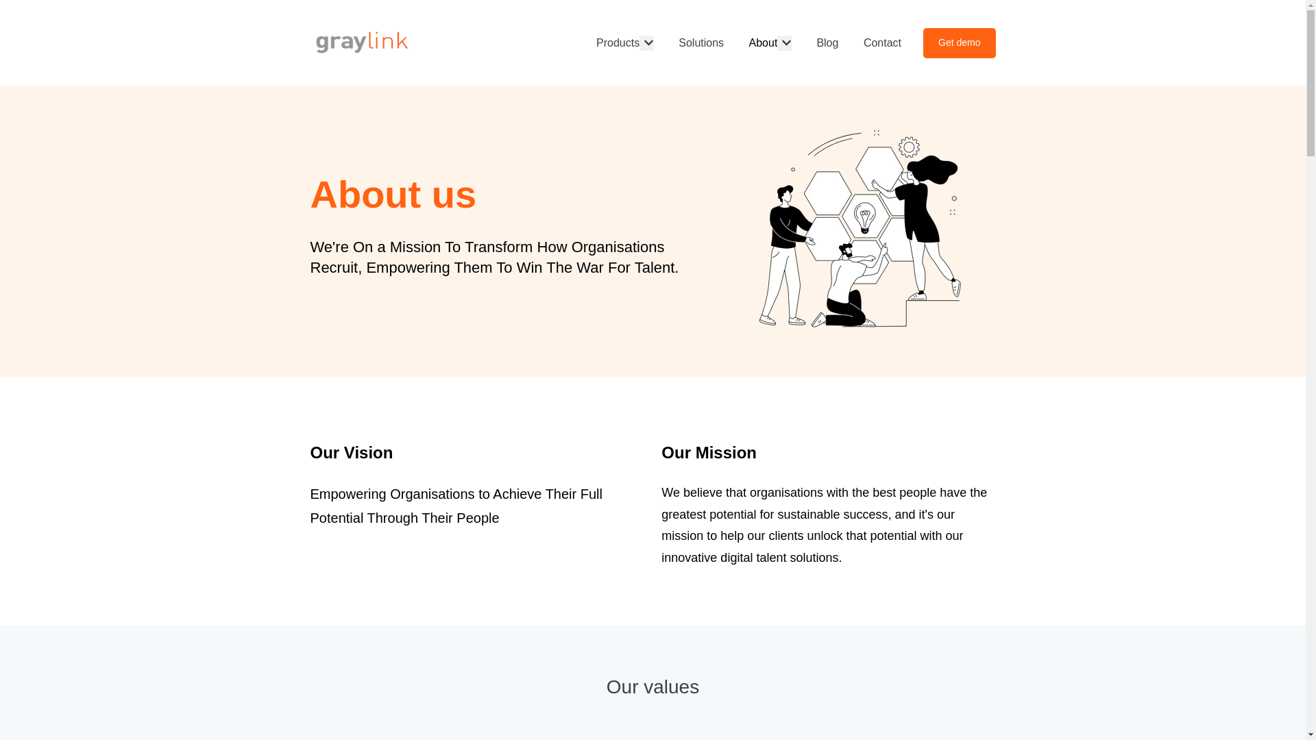  I want to click on Blog, so click(827, 42).